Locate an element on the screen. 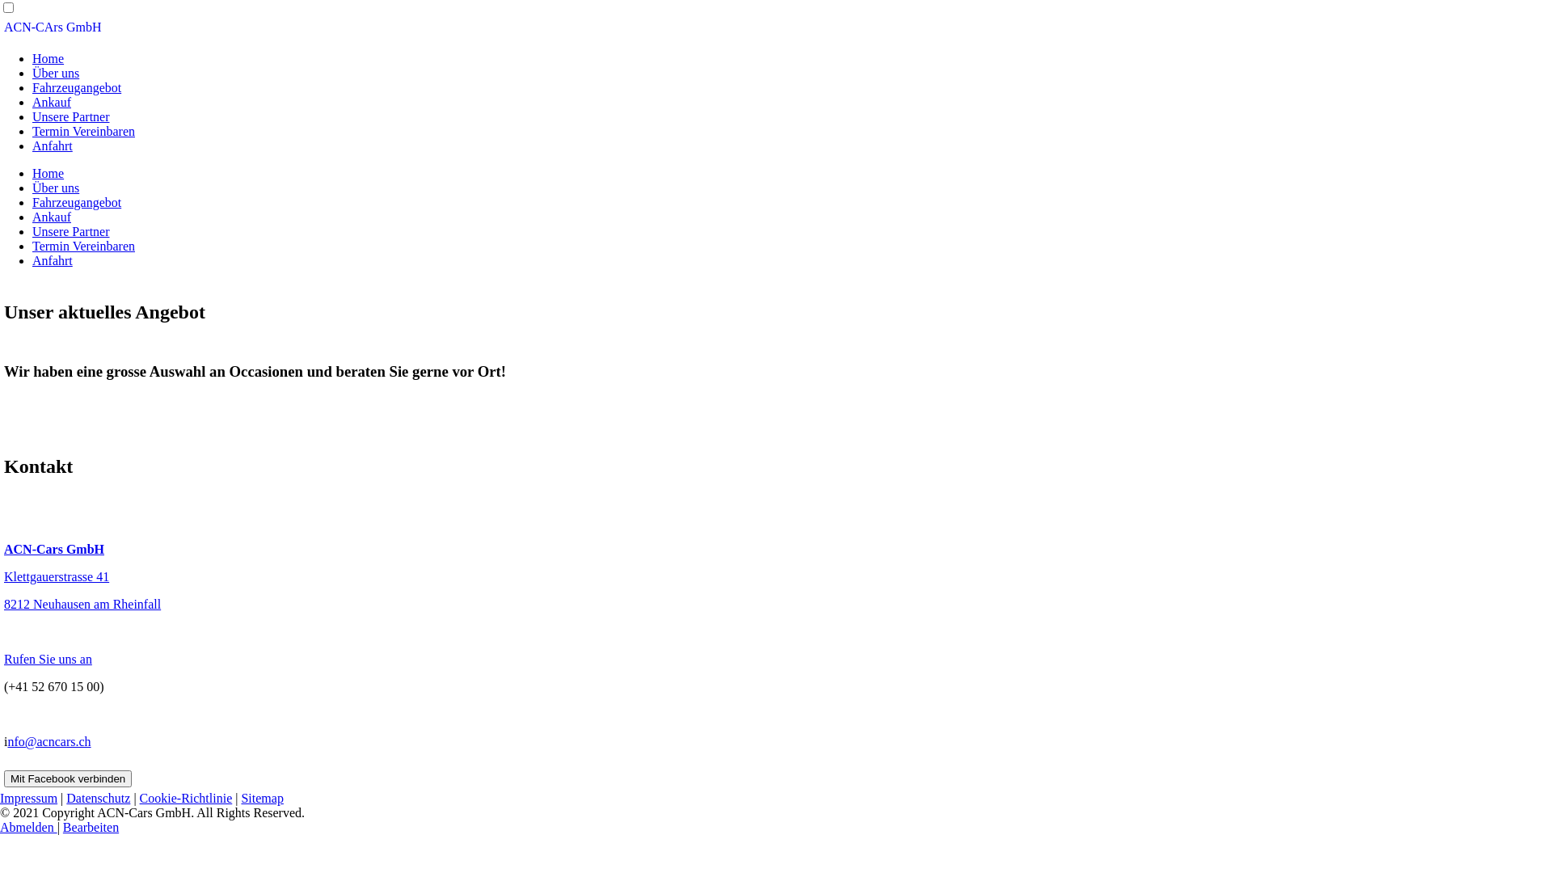 The width and height of the screenshot is (1552, 873). Termin Vereinbaren is located at coordinates (84, 246).